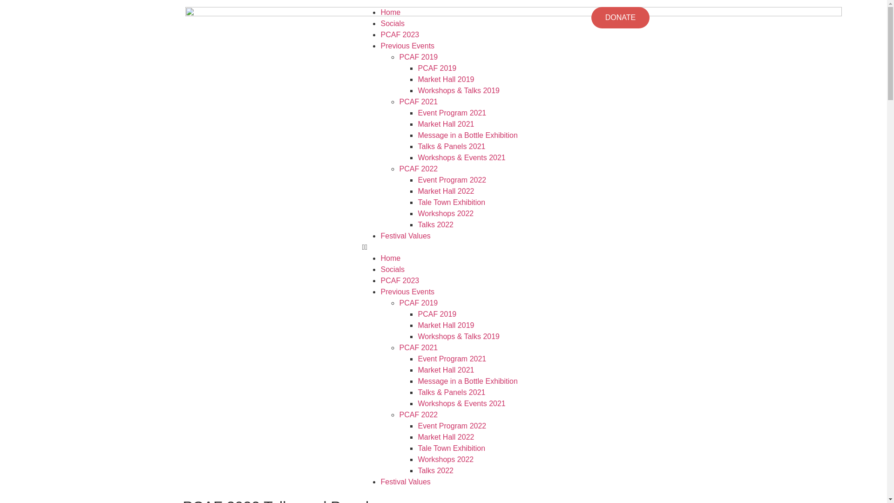 Image resolution: width=894 pixels, height=503 pixels. I want to click on Talks 2022, so click(436, 470).